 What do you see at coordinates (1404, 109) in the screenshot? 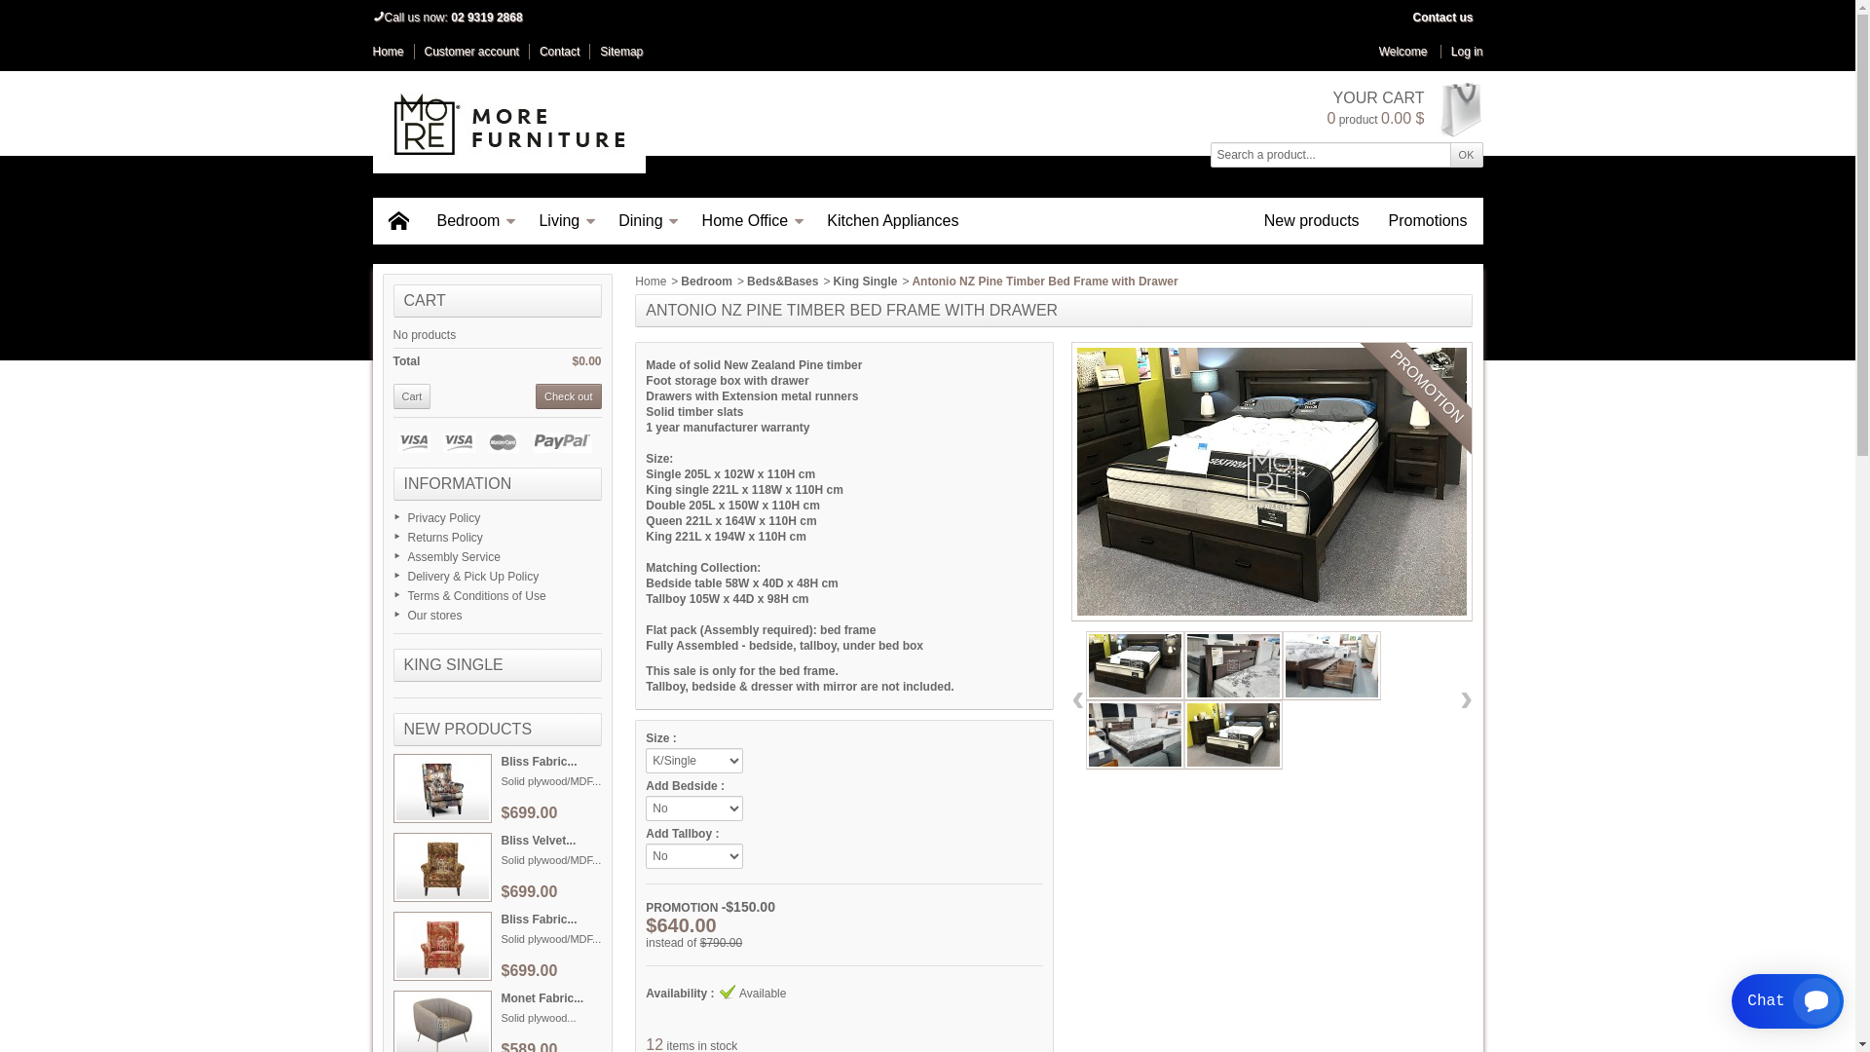
I see `YOUR CART
0 product 0.00 $` at bounding box center [1404, 109].